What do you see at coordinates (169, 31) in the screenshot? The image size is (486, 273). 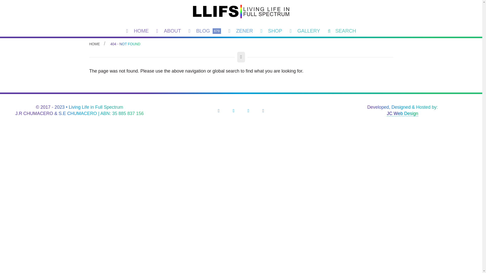 I see `ABOUT` at bounding box center [169, 31].